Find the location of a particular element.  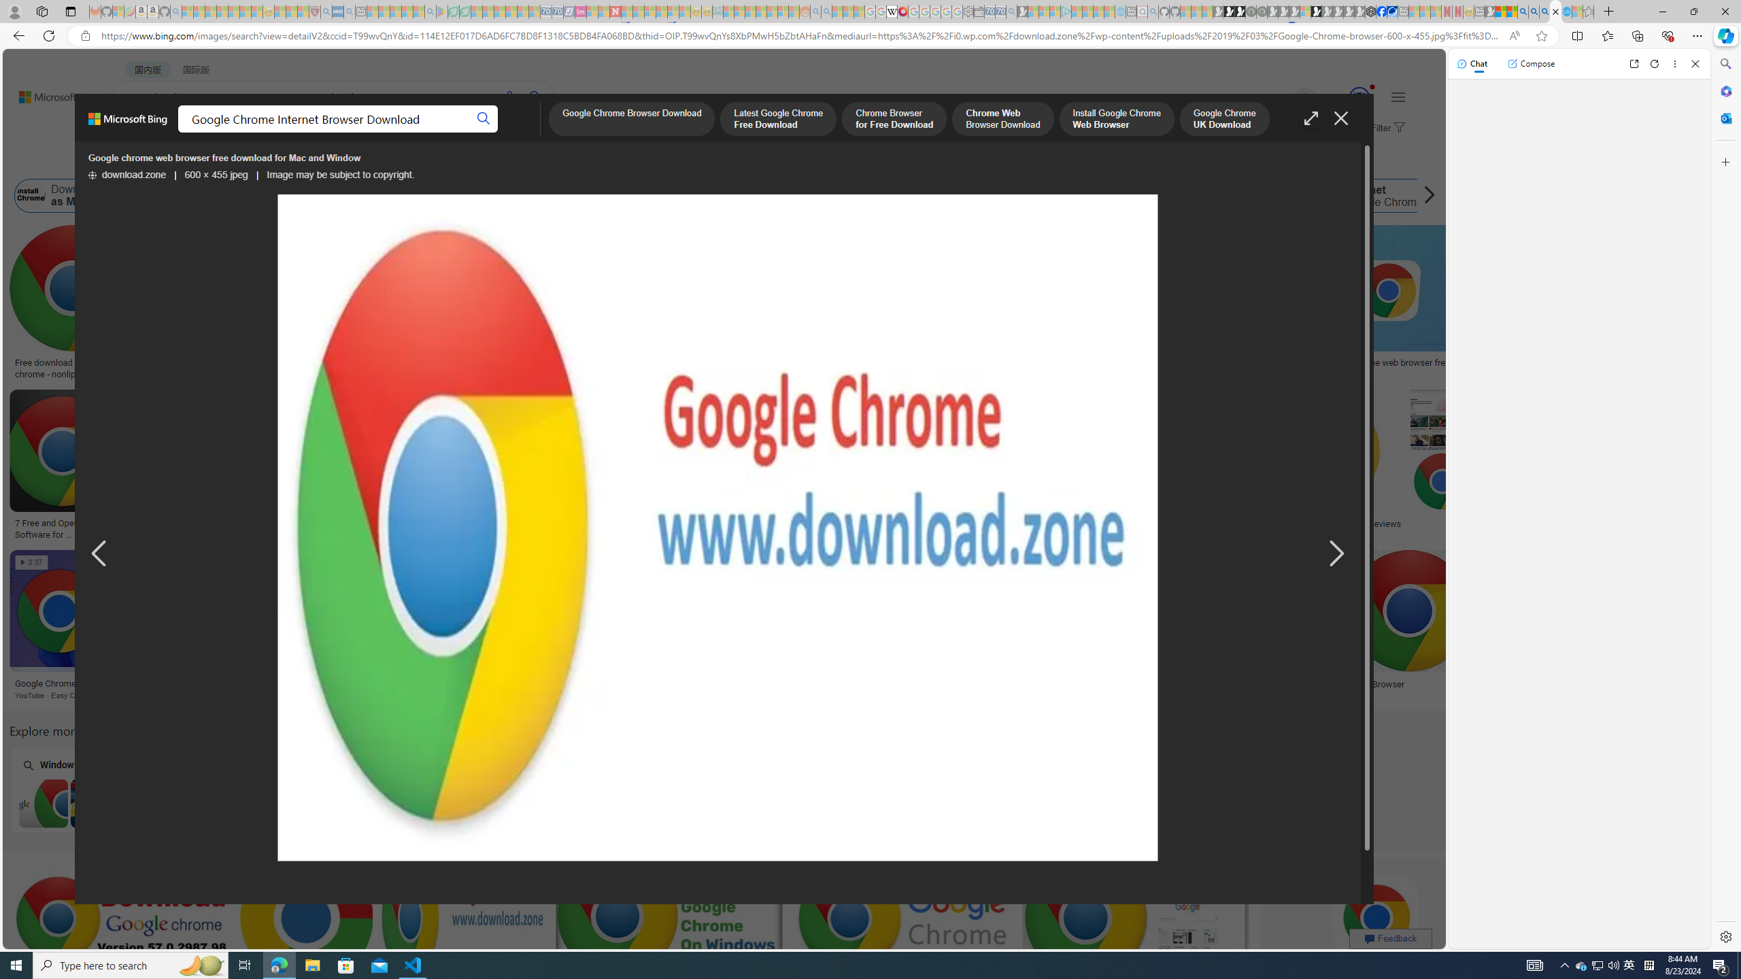

Chrome Web Browser Download is located at coordinates (1002, 120).